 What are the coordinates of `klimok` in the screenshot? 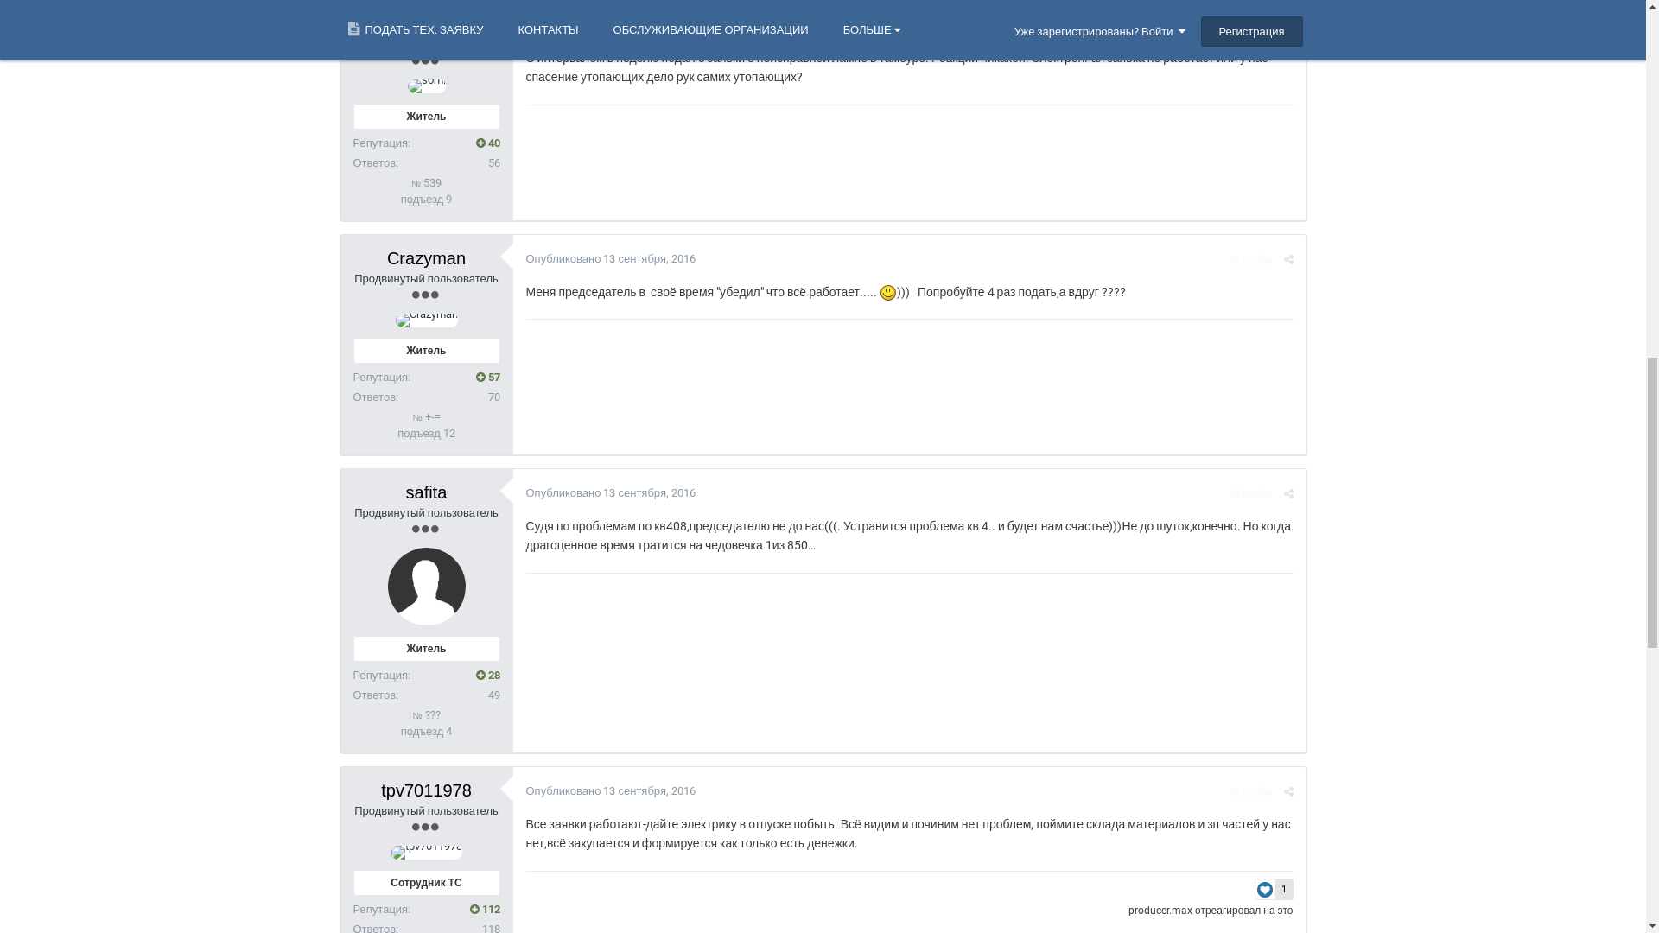 It's located at (1046, 764).